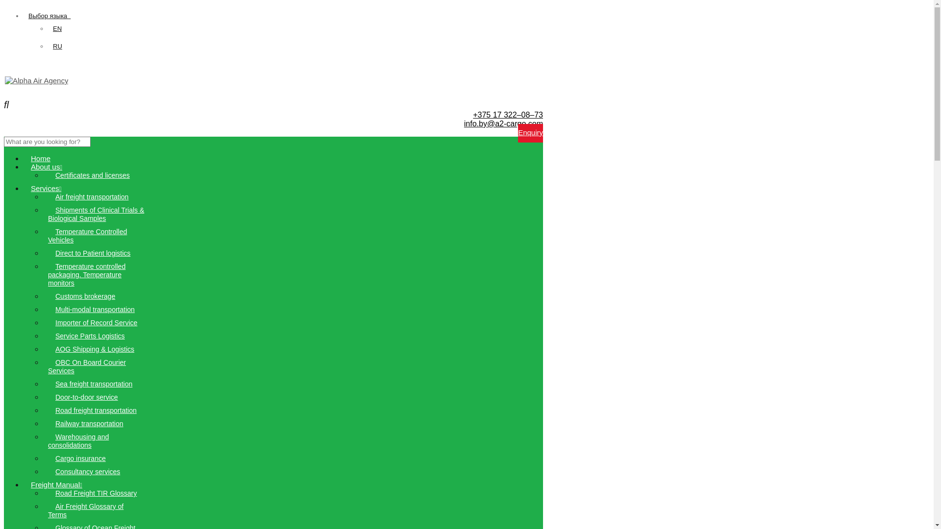 This screenshot has width=941, height=529. What do you see at coordinates (88, 472) in the screenshot?
I see `Consultancy services` at bounding box center [88, 472].